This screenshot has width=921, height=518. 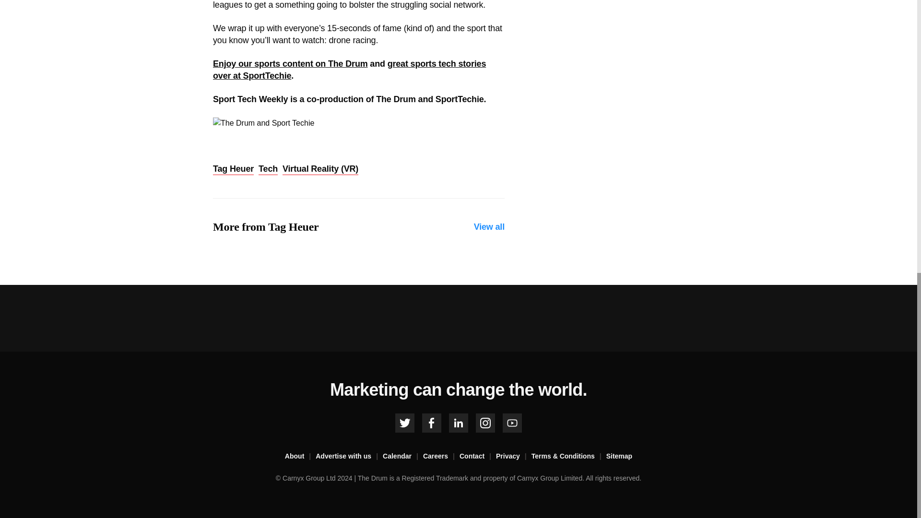 What do you see at coordinates (268, 169) in the screenshot?
I see `Tech` at bounding box center [268, 169].